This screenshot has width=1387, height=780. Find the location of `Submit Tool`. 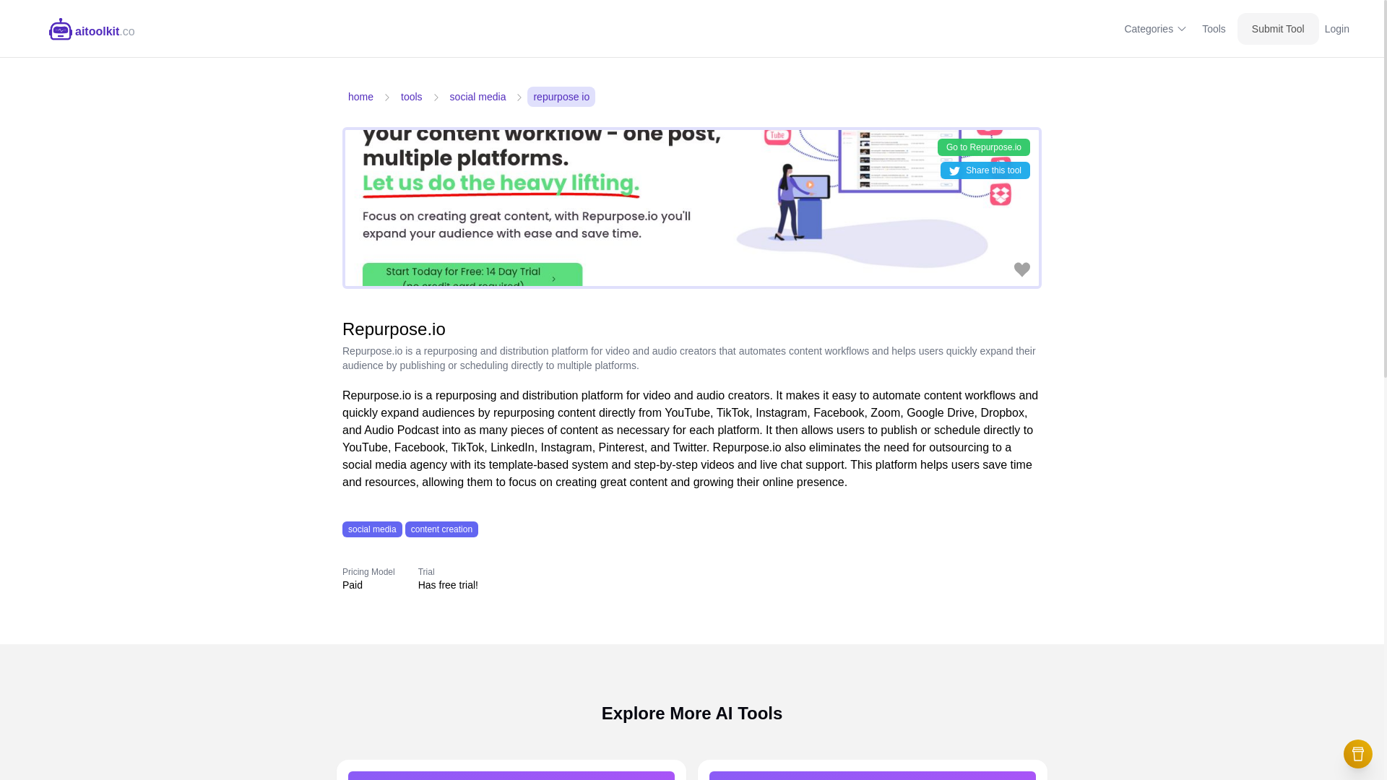

Submit Tool is located at coordinates (1277, 29).